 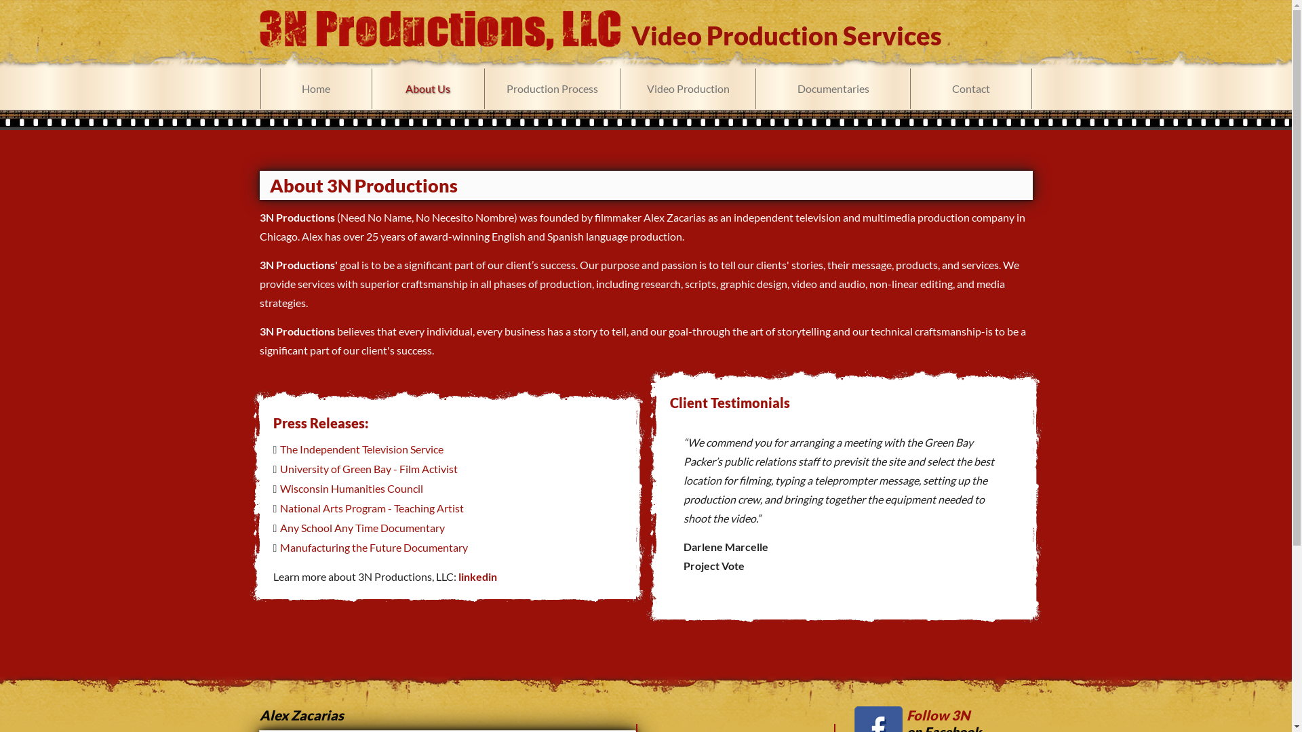 What do you see at coordinates (477, 576) in the screenshot?
I see `linkedin` at bounding box center [477, 576].